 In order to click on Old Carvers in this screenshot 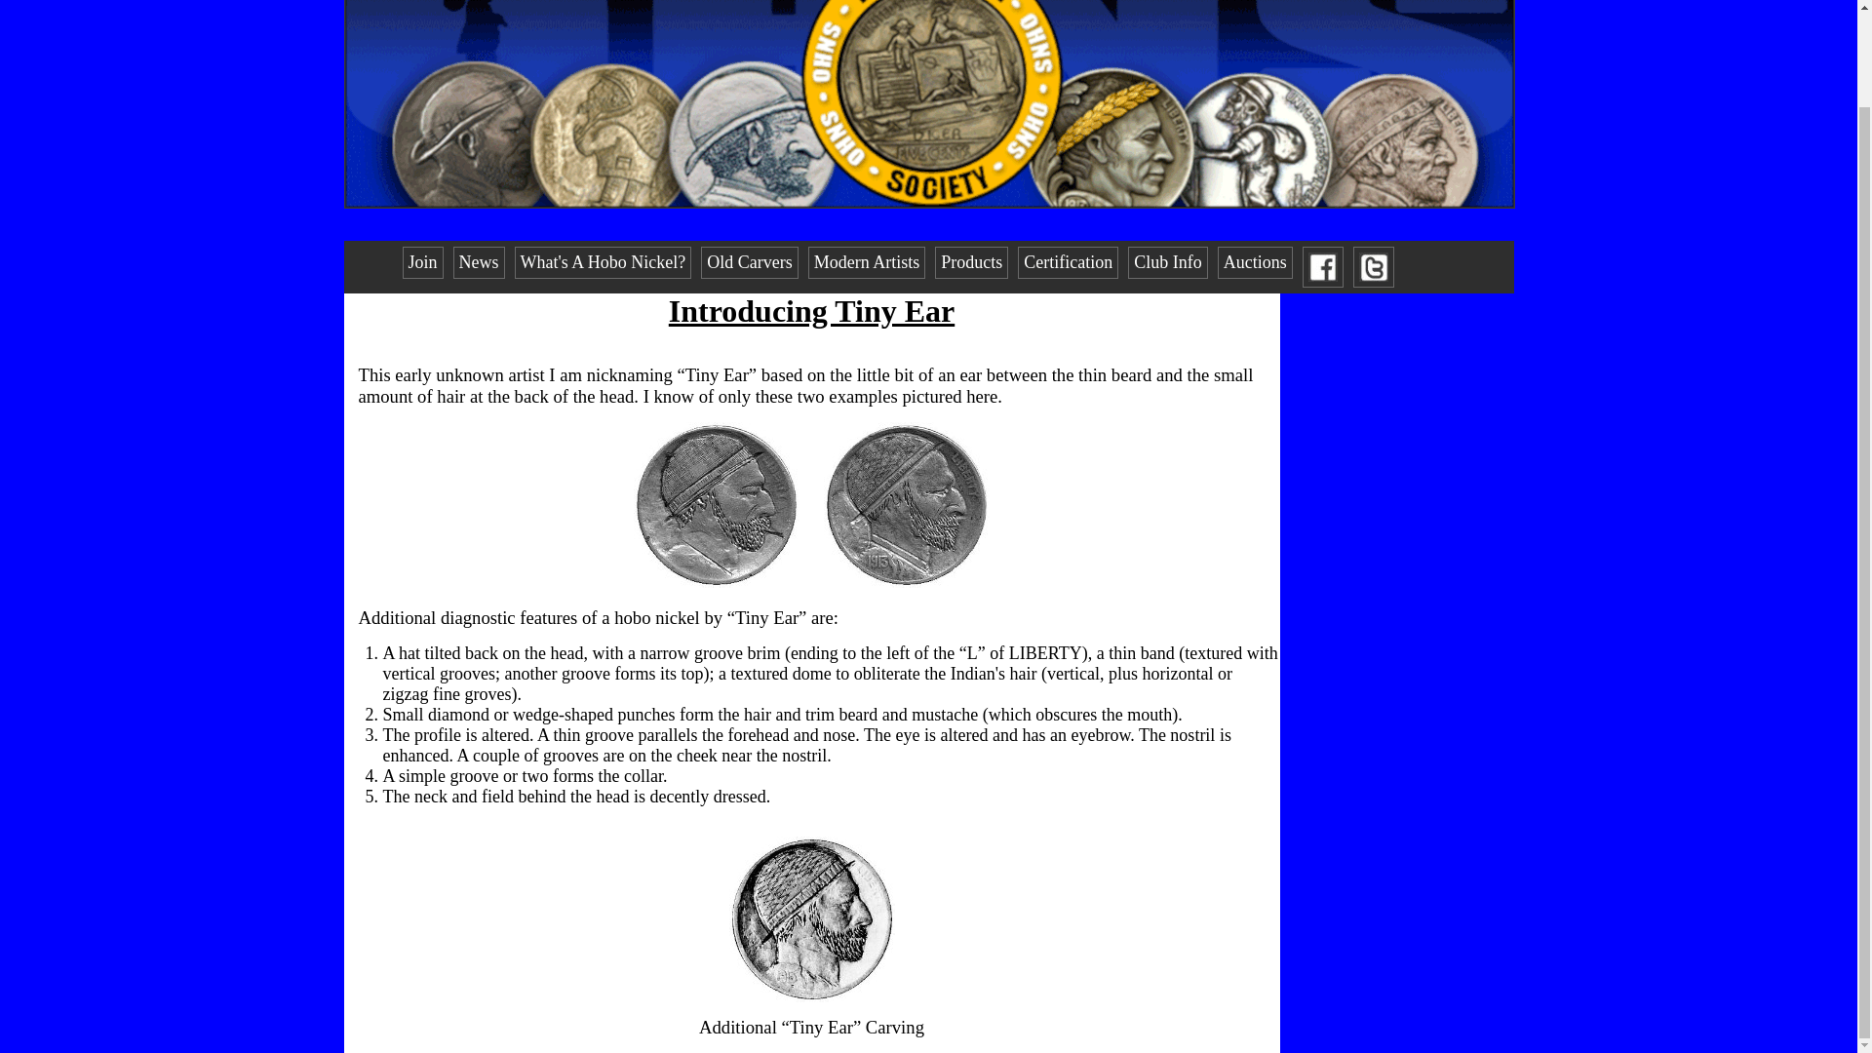, I will do `click(749, 262)`.